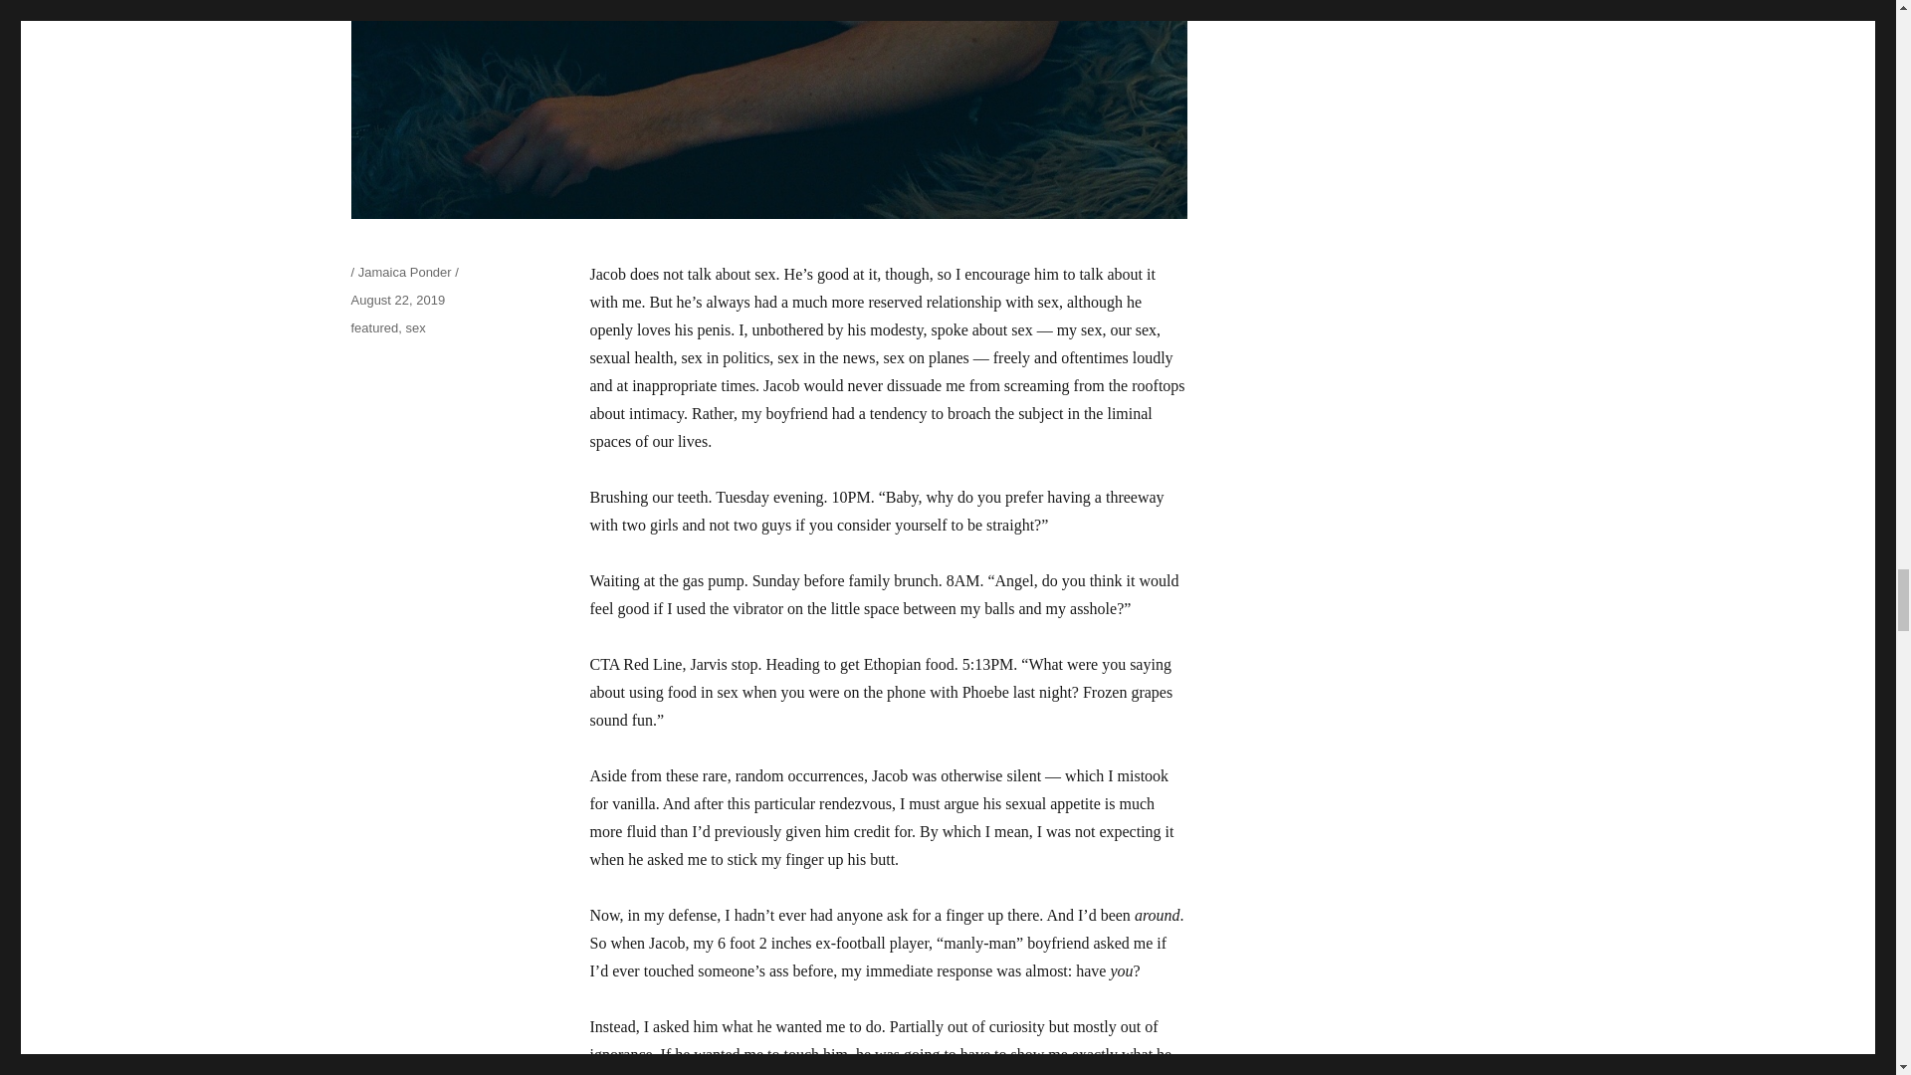  I want to click on featured, so click(373, 326).